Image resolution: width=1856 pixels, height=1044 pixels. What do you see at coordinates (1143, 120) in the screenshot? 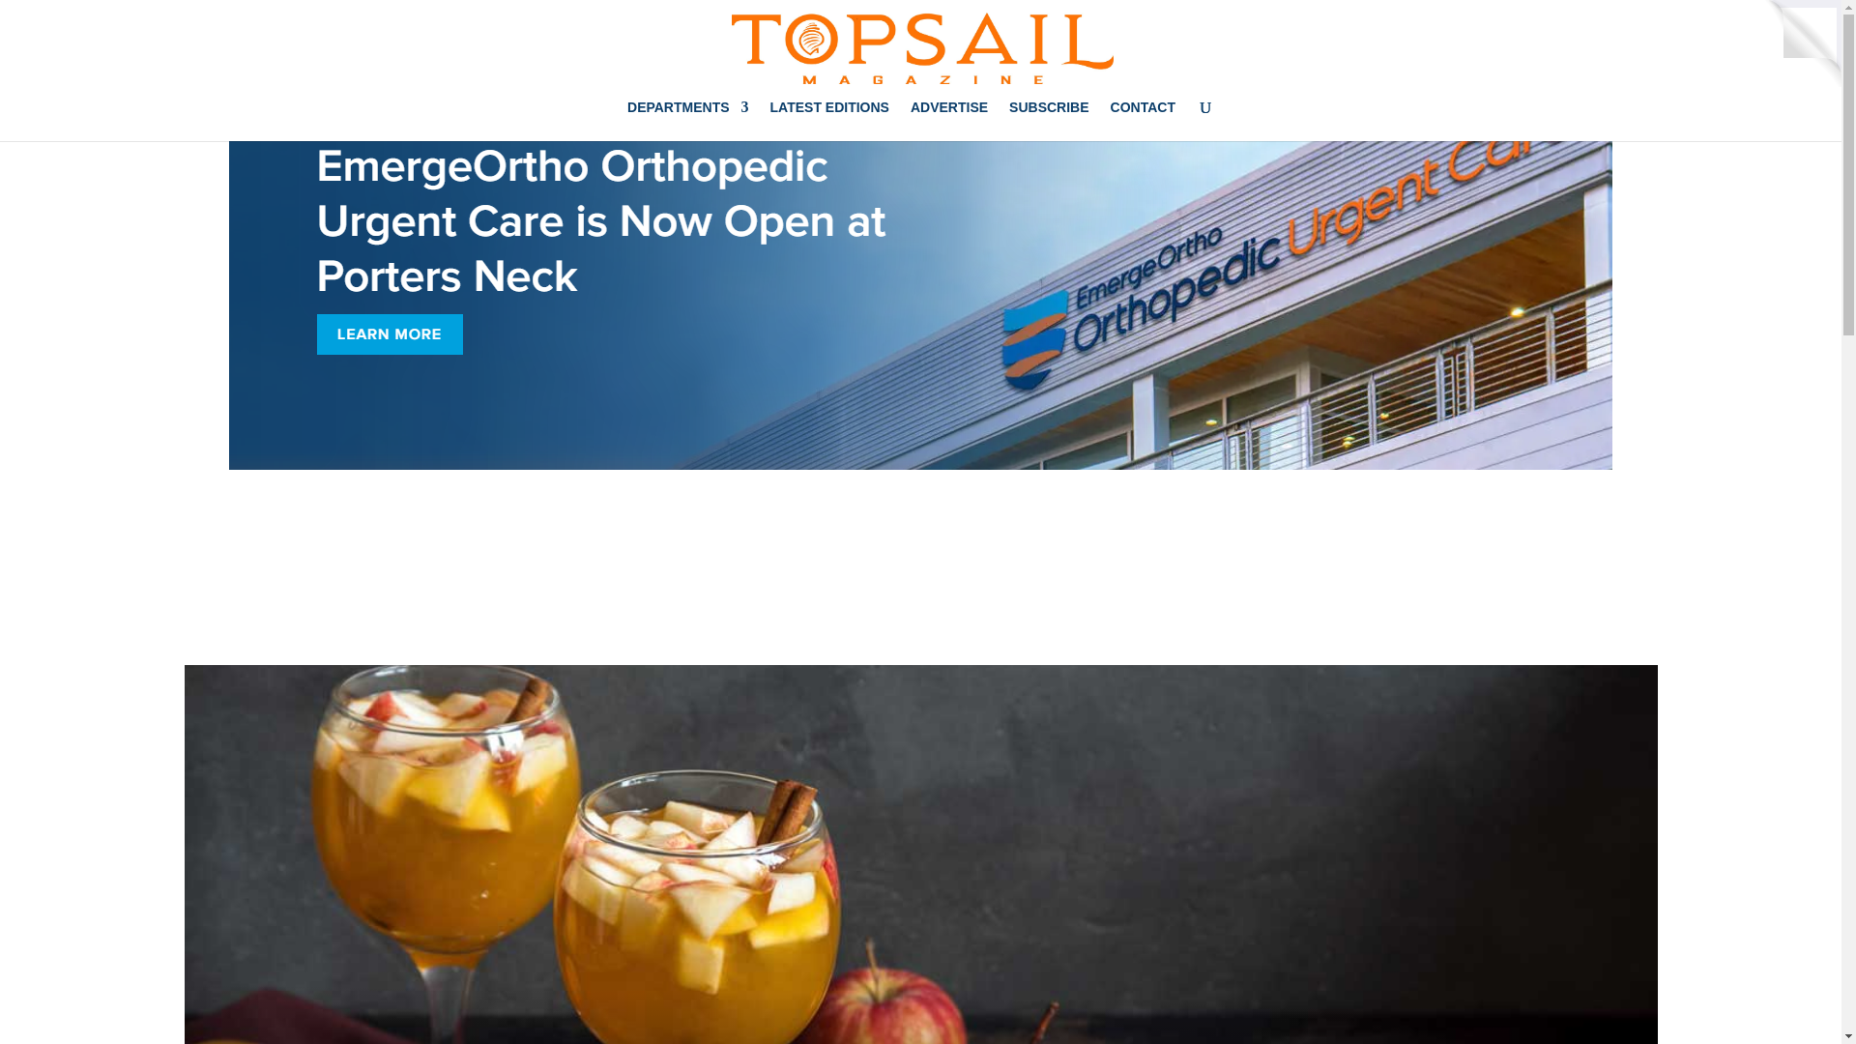
I see `CONTACT` at bounding box center [1143, 120].